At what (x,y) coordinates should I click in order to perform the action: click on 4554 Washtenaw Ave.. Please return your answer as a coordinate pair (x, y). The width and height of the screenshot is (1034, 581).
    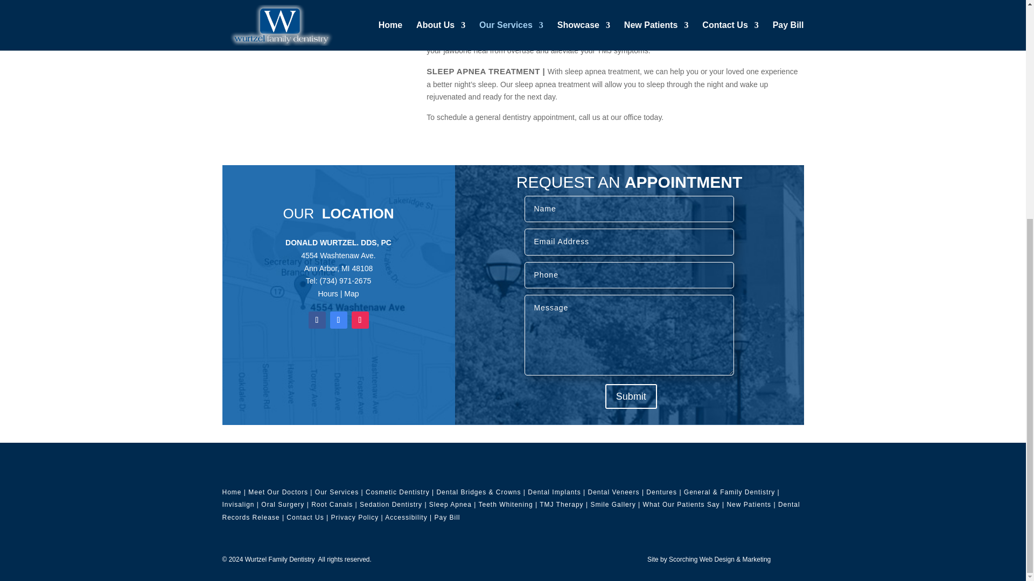
    Looking at the image, I should click on (338, 255).